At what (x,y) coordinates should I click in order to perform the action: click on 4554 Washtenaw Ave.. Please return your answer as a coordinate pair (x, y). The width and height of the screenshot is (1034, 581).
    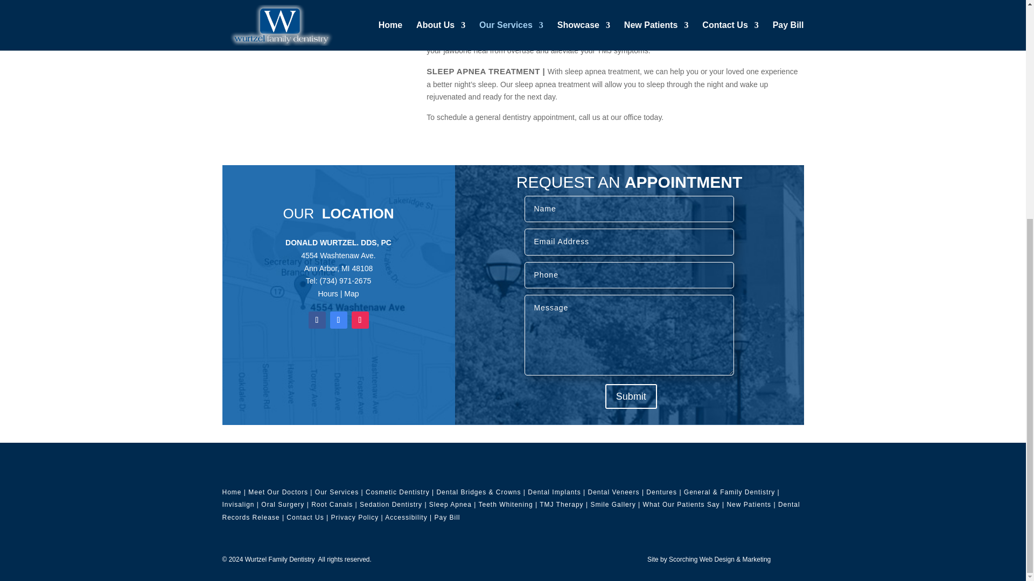
    Looking at the image, I should click on (338, 255).